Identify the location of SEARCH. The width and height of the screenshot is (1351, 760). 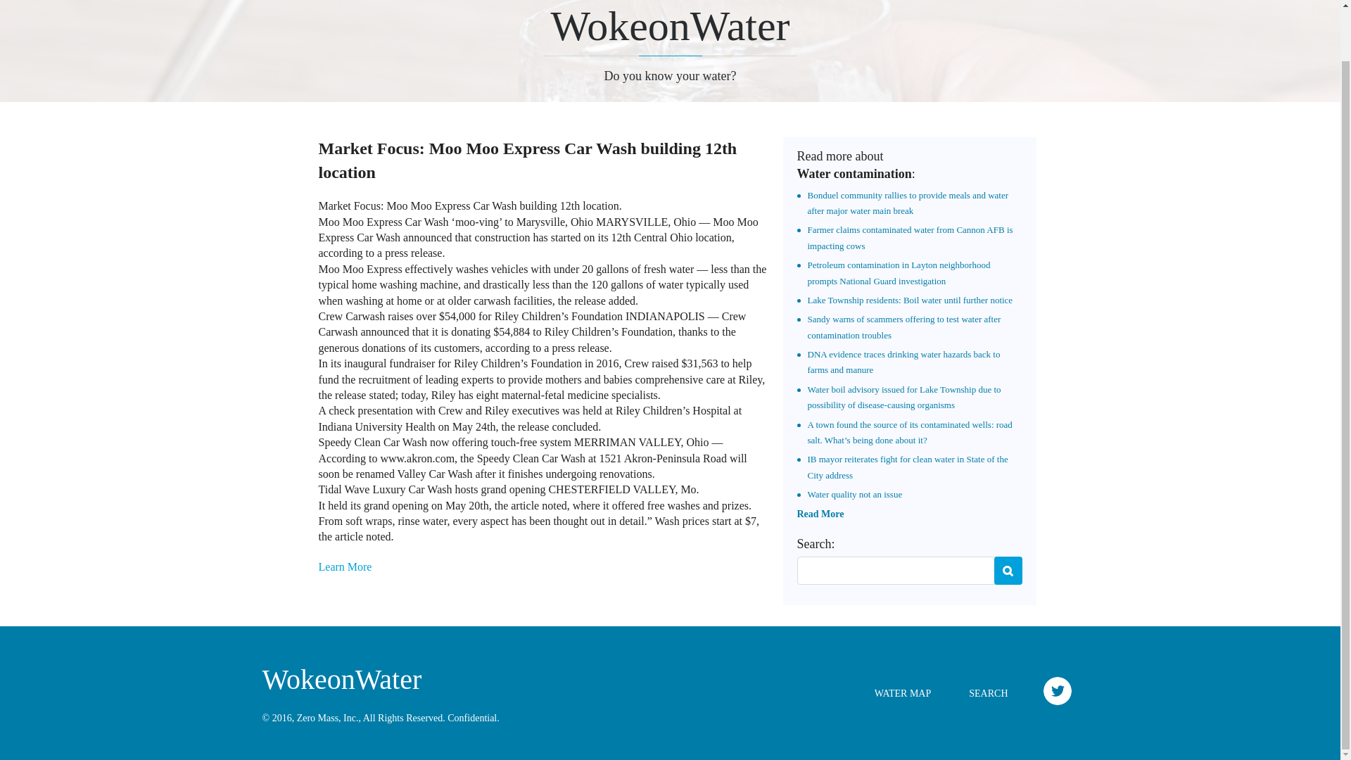
(988, 693).